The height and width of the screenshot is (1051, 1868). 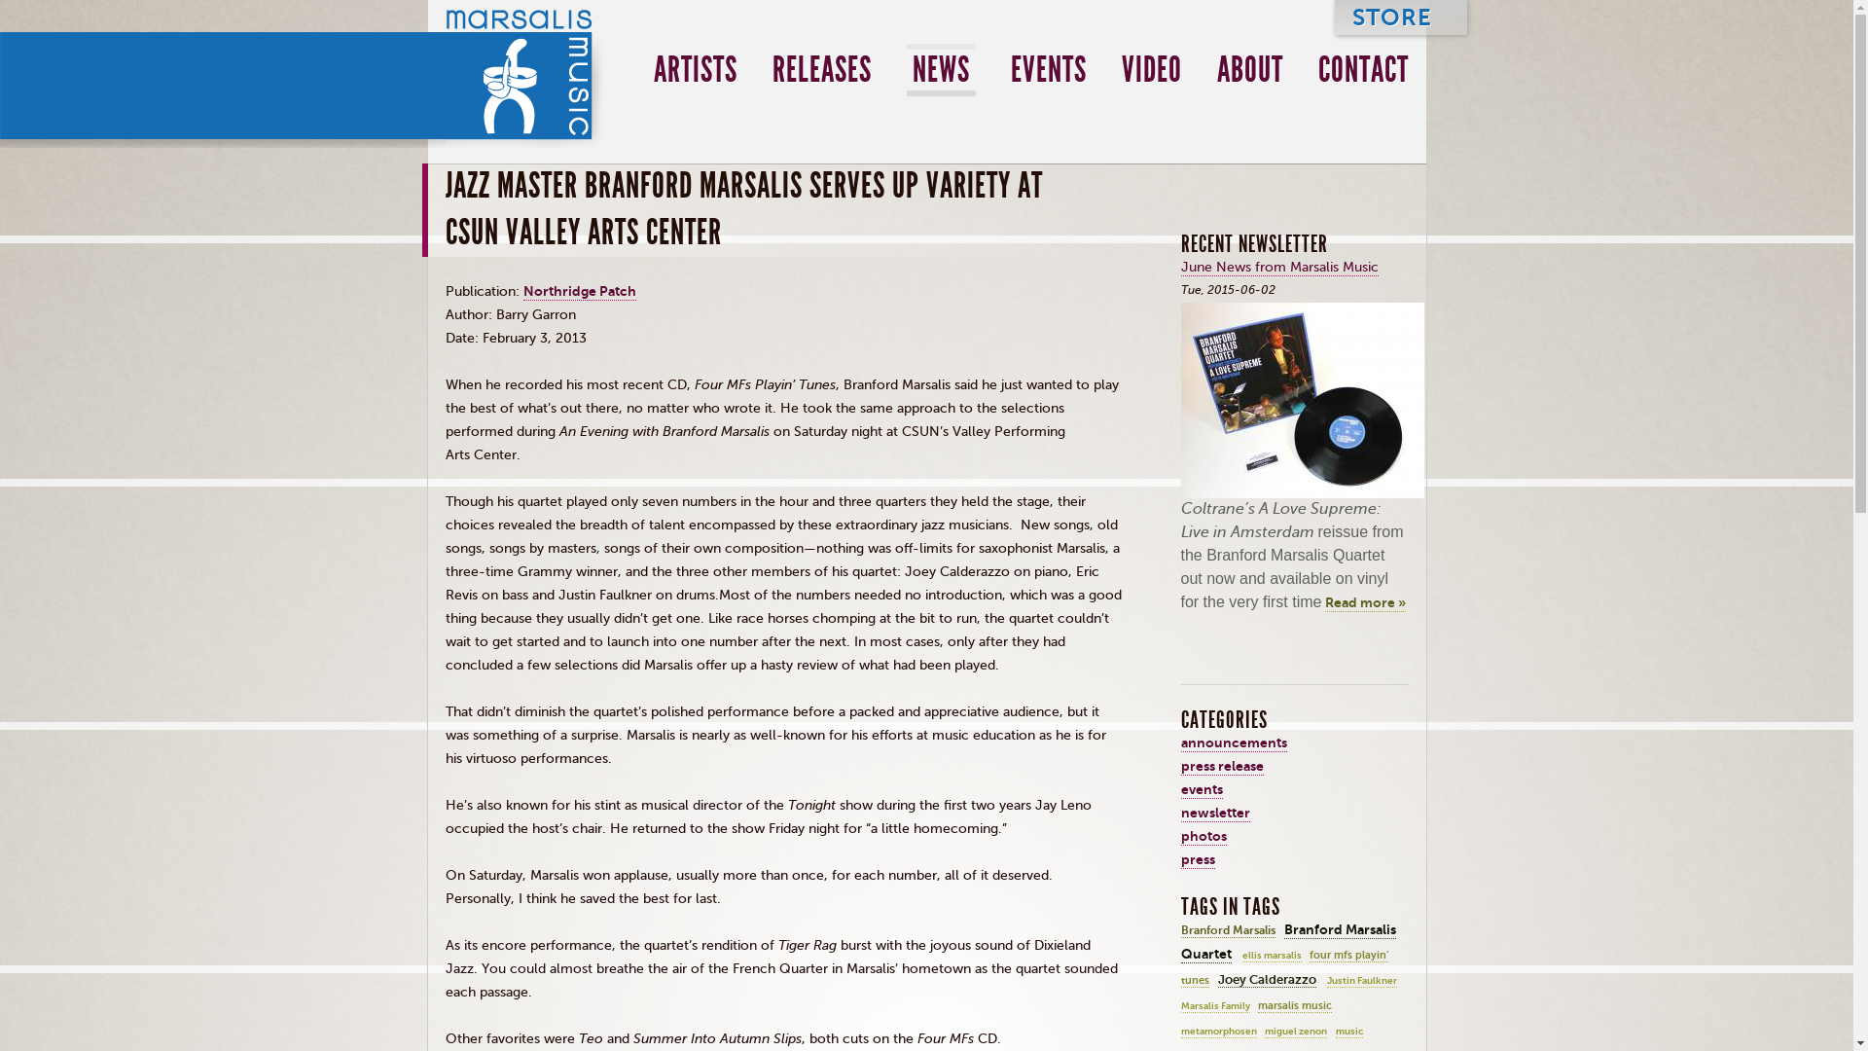 What do you see at coordinates (1362, 69) in the screenshot?
I see `Contact` at bounding box center [1362, 69].